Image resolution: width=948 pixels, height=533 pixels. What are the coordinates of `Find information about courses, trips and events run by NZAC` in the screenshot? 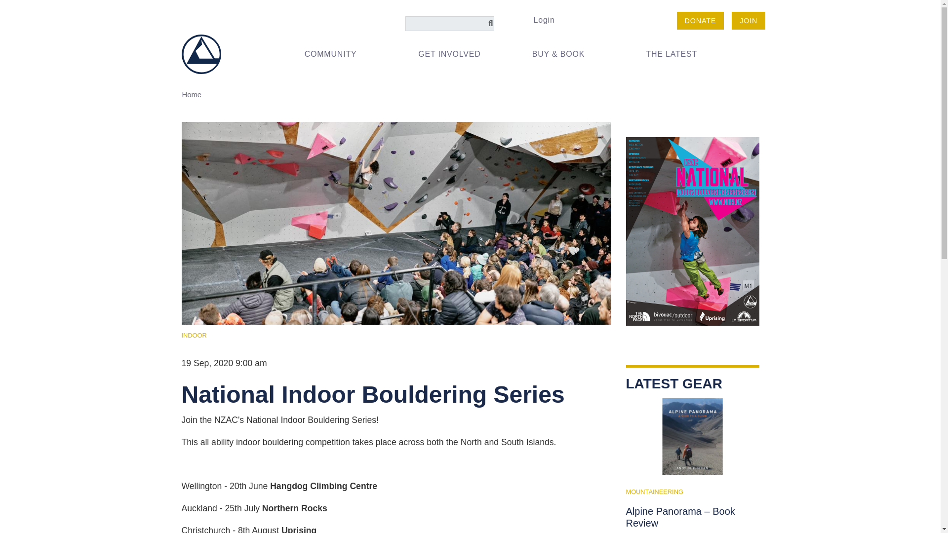 It's located at (453, 54).